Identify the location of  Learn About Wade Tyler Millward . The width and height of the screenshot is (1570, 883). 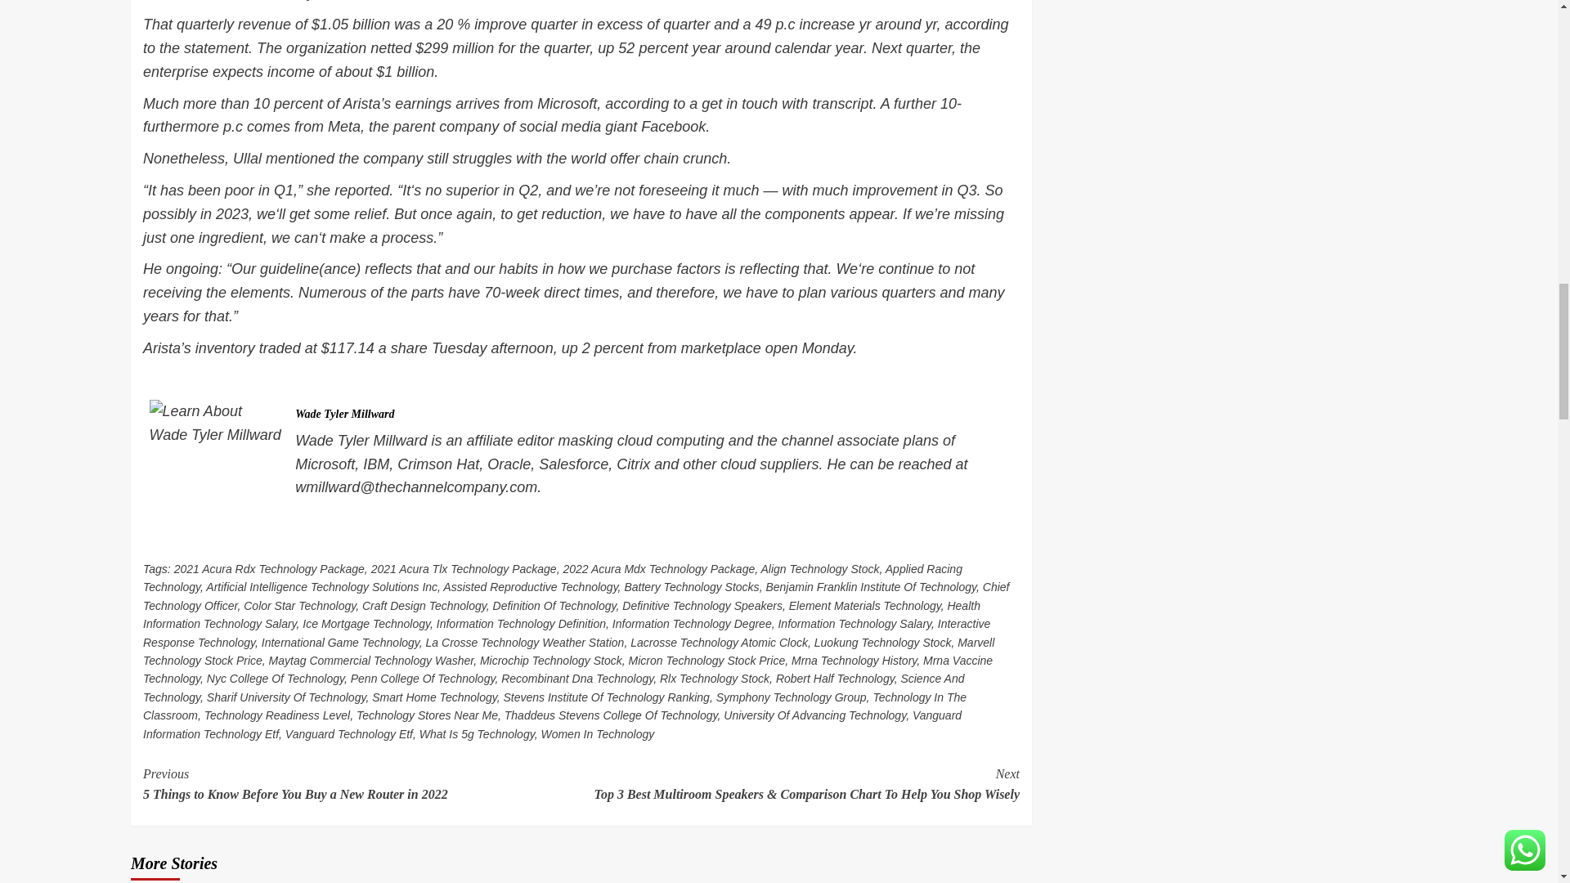
(216, 424).